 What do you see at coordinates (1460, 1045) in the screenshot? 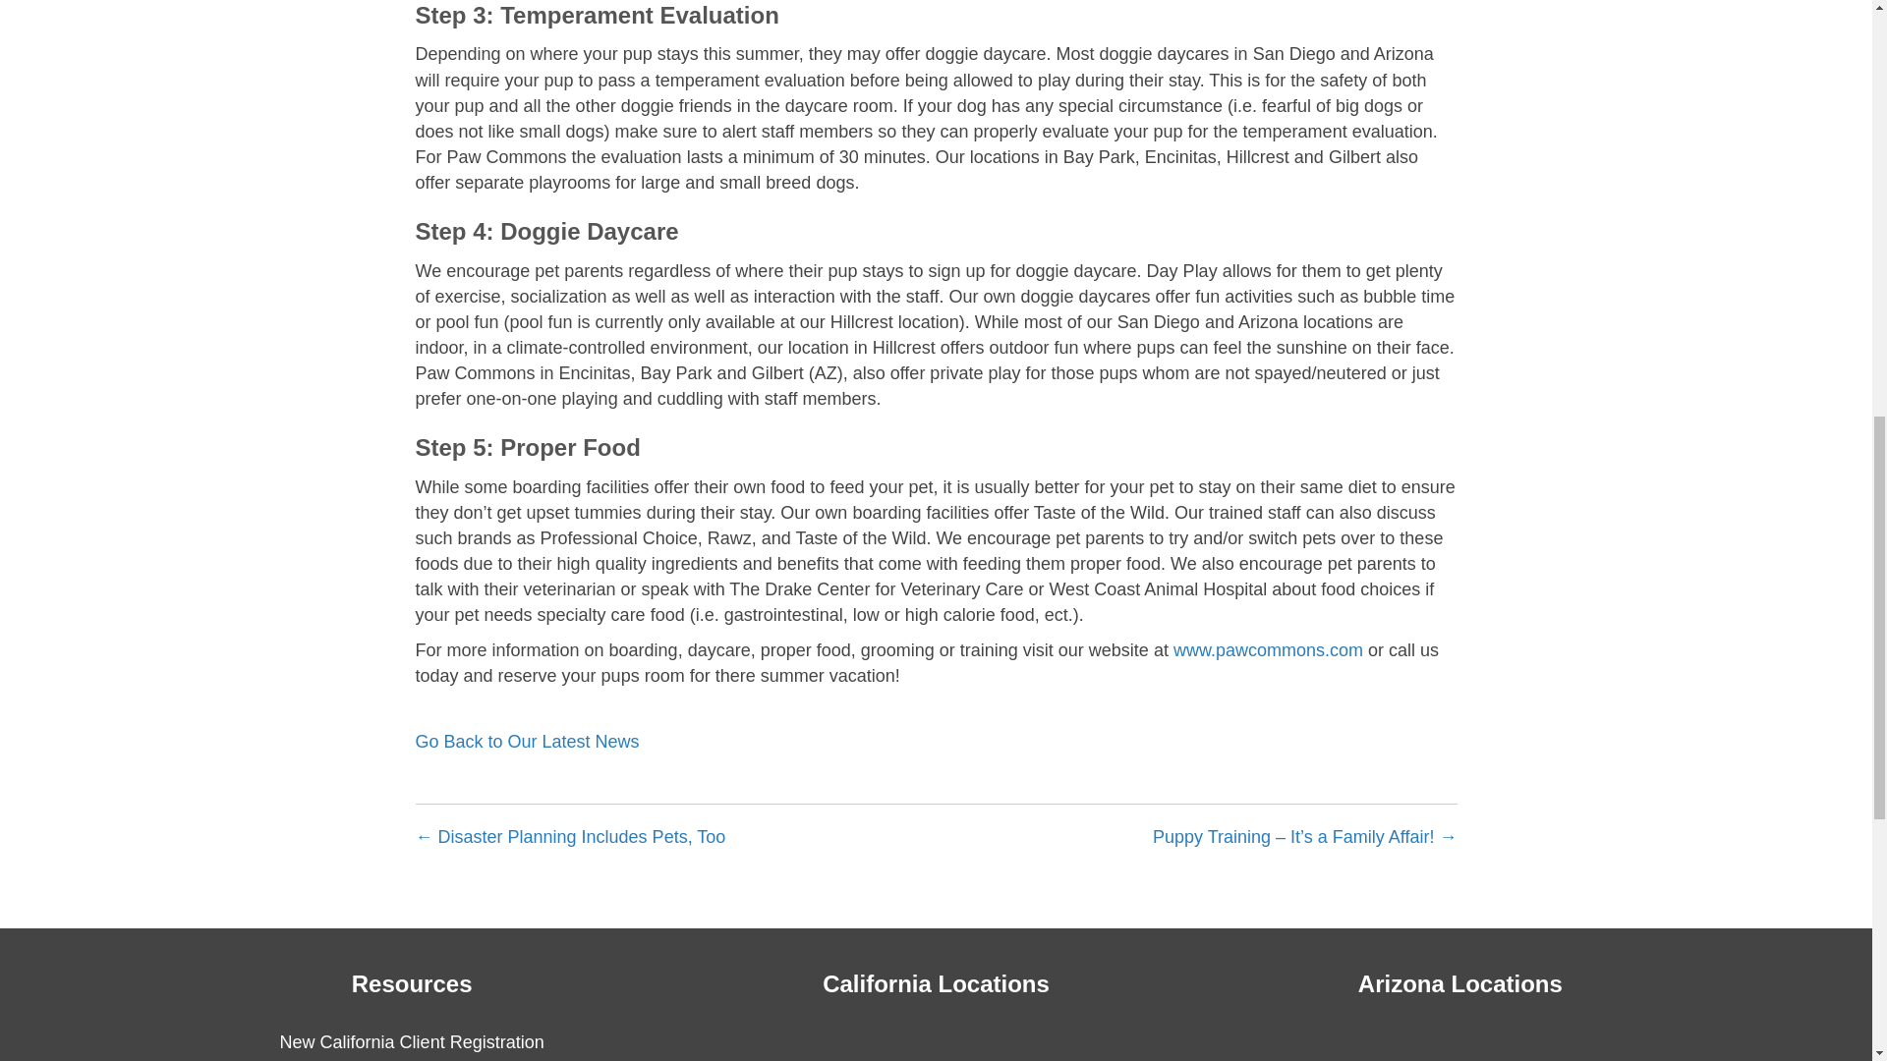
I see `arizona-map` at bounding box center [1460, 1045].